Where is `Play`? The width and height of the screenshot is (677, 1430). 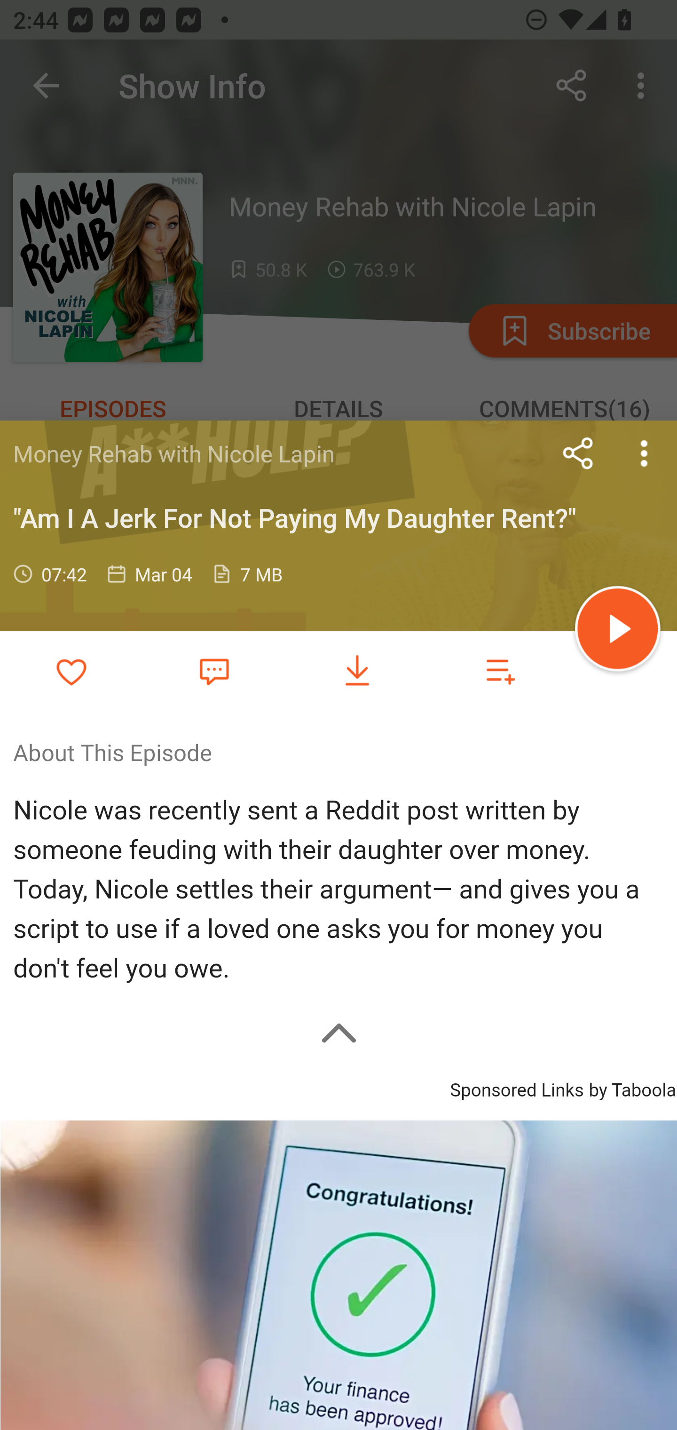
Play is located at coordinates (618, 631).